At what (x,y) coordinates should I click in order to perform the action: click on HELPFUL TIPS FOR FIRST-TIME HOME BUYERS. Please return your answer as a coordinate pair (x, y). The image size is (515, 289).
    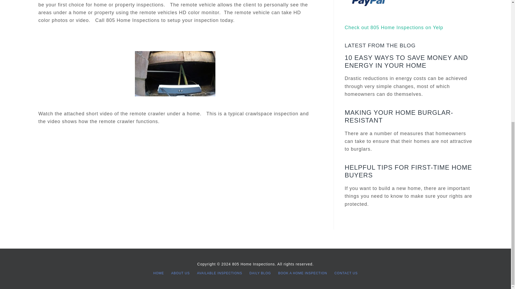
    Looking at the image, I should click on (408, 171).